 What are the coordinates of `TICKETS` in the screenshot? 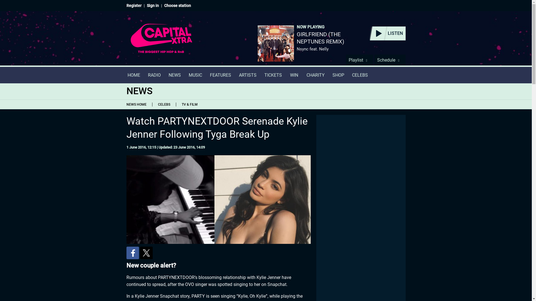 It's located at (273, 75).